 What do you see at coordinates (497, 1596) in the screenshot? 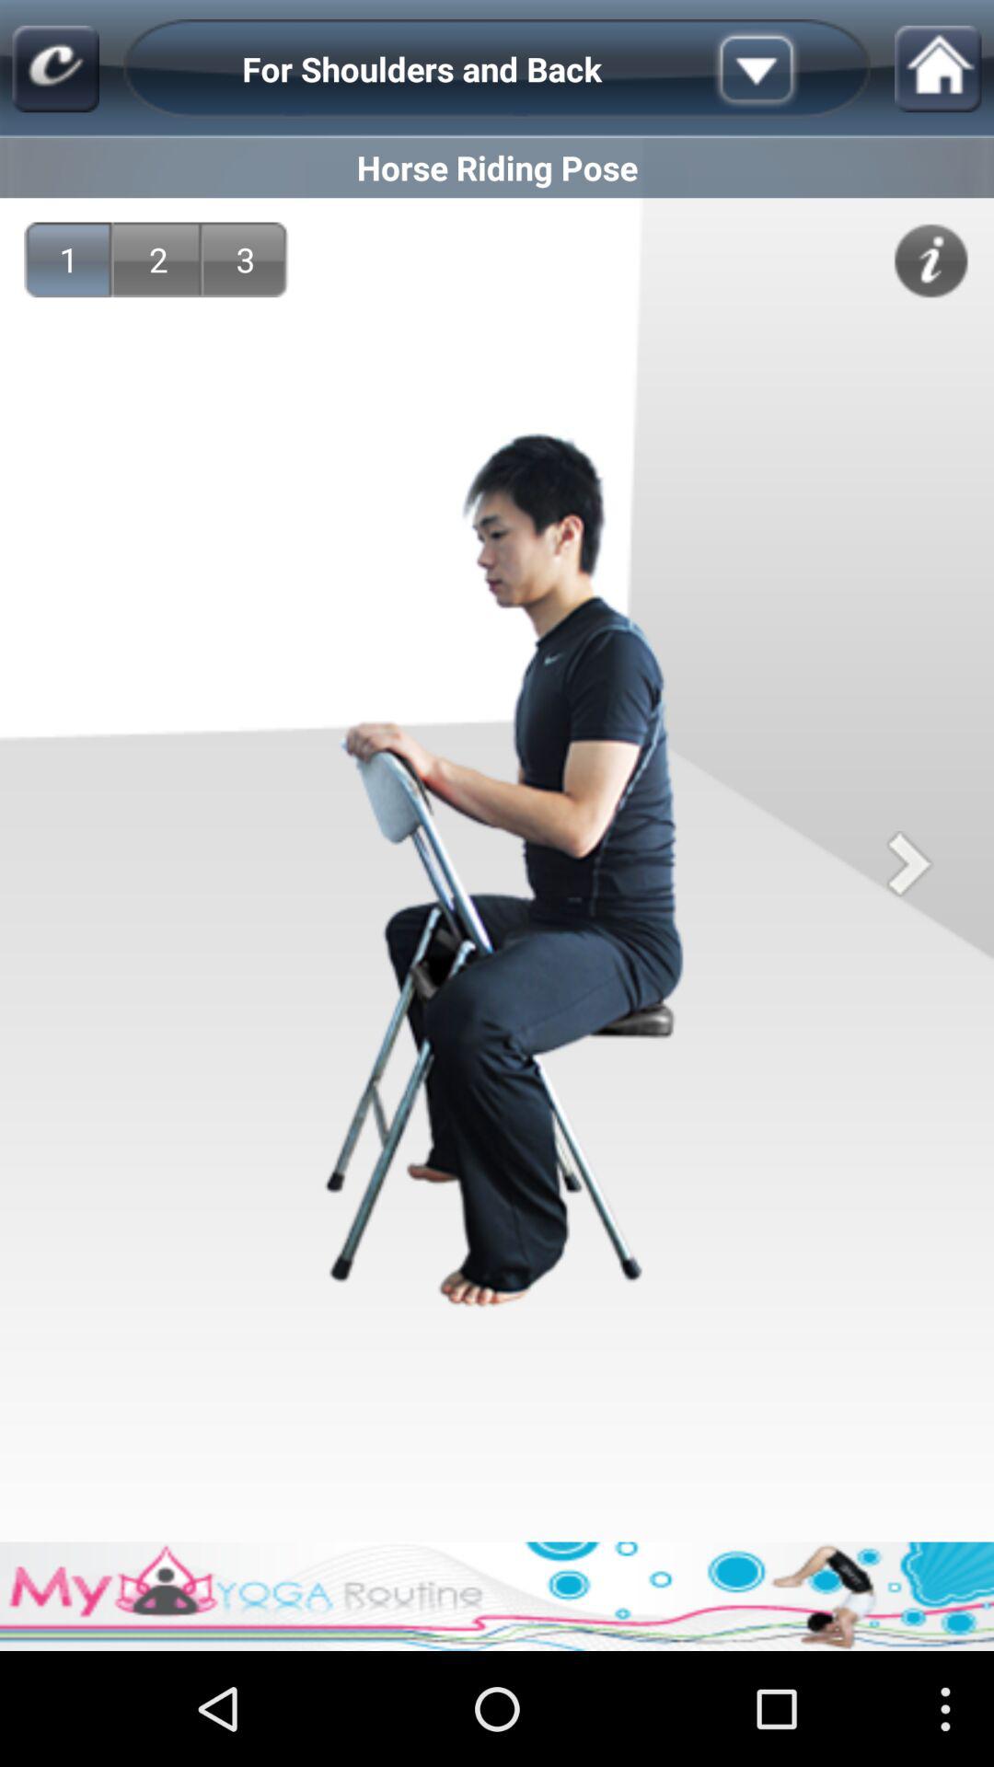
I see `advertisement` at bounding box center [497, 1596].